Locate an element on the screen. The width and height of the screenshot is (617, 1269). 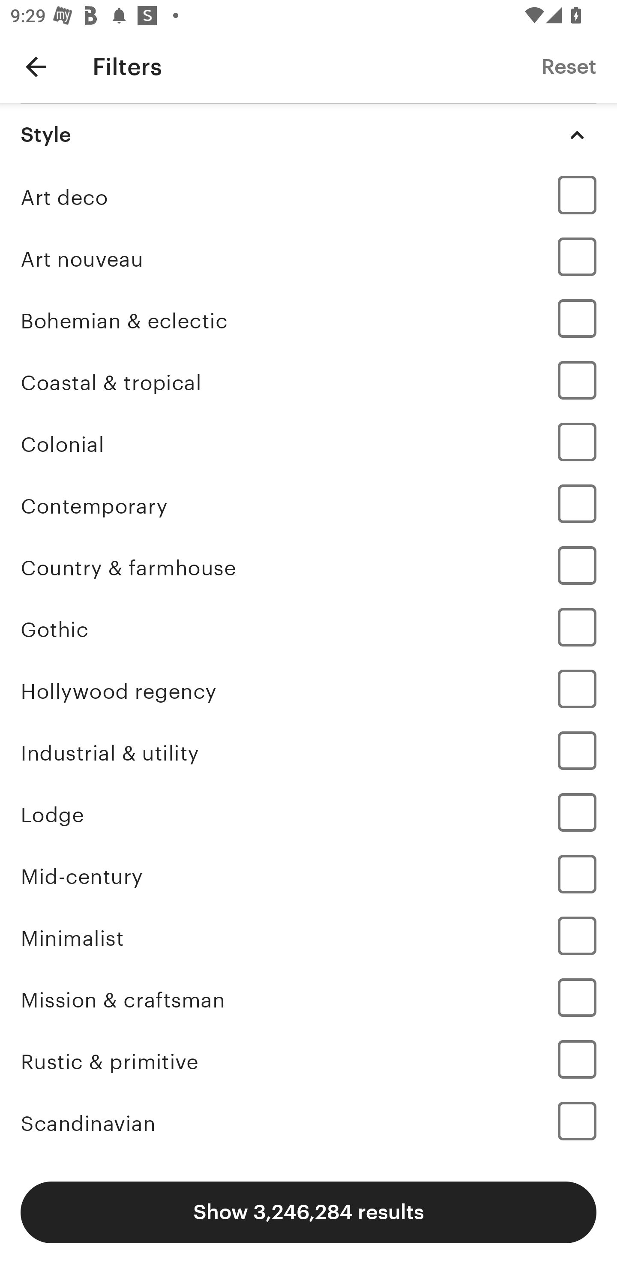
Country & farmhouse is located at coordinates (308, 568).